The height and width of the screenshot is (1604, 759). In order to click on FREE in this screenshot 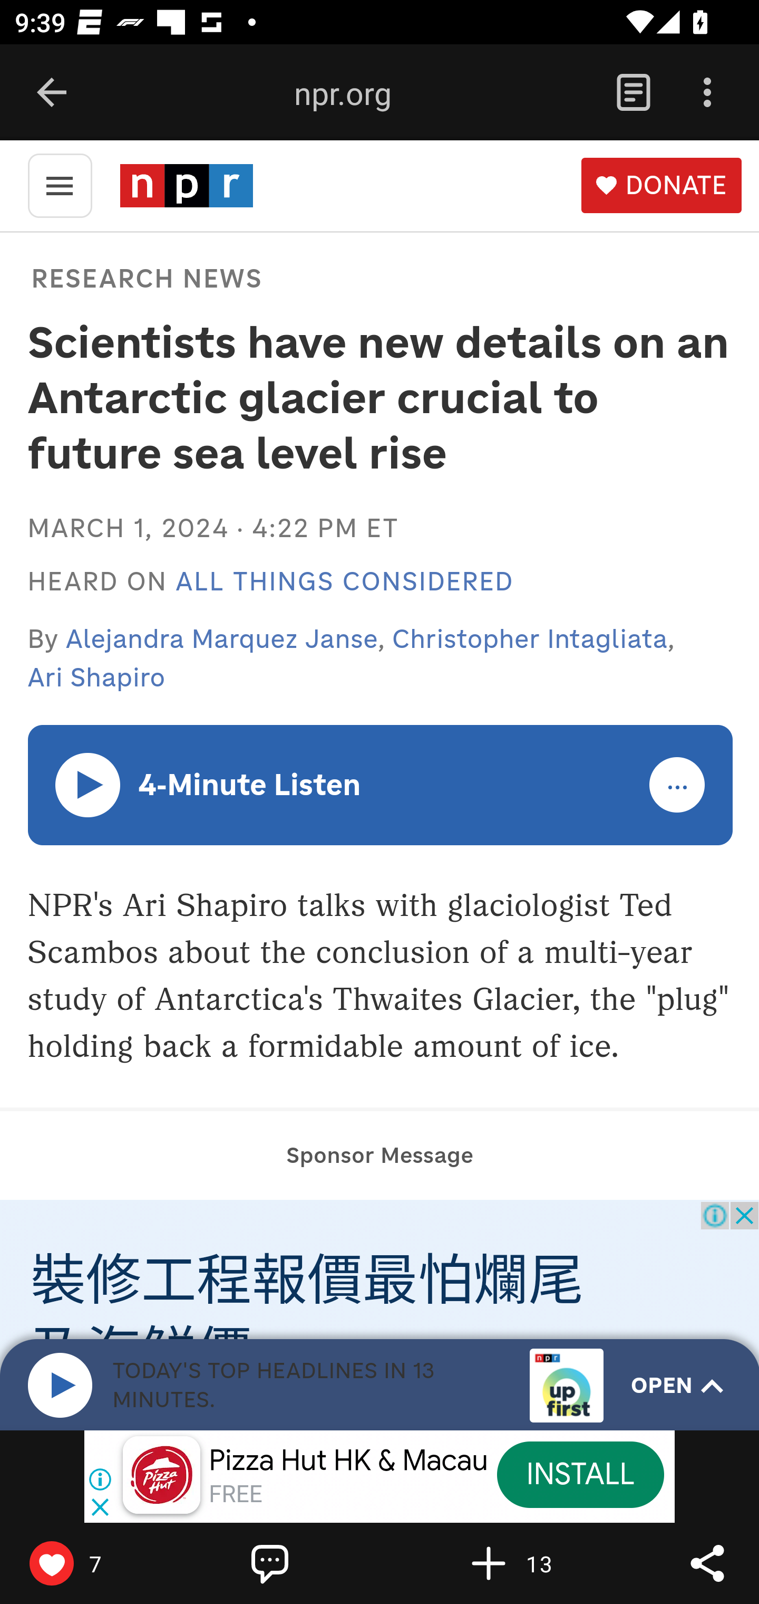, I will do `click(235, 1494)`.